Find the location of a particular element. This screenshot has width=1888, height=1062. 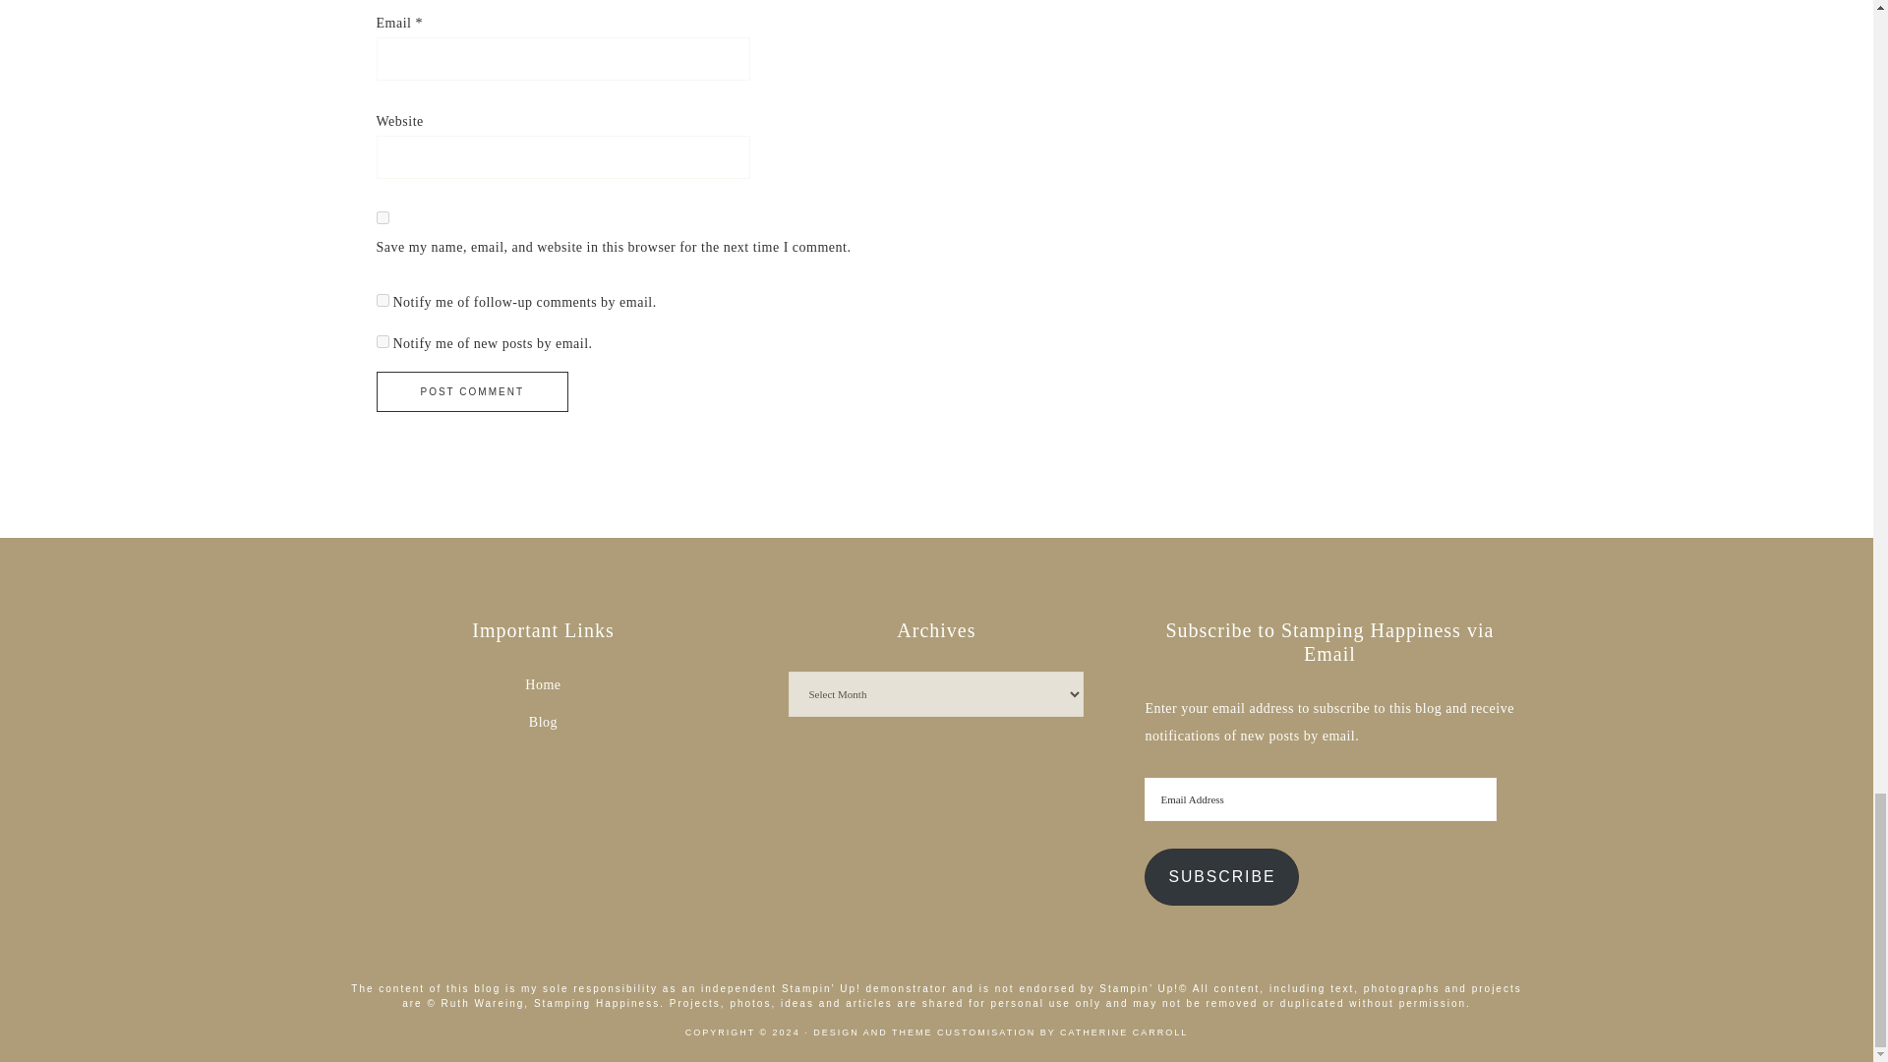

yes is located at coordinates (382, 216).